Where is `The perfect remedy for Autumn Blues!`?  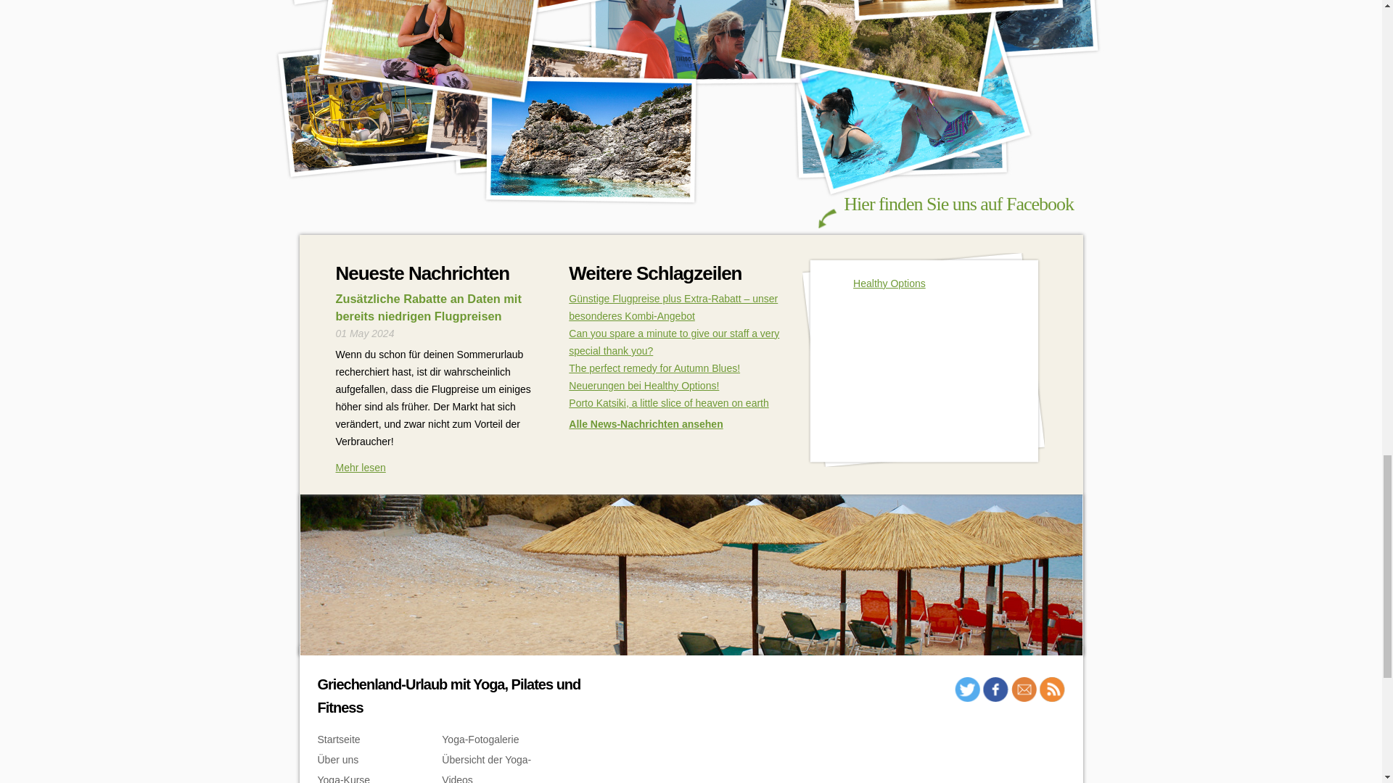
The perfect remedy for Autumn Blues! is located at coordinates (654, 368).